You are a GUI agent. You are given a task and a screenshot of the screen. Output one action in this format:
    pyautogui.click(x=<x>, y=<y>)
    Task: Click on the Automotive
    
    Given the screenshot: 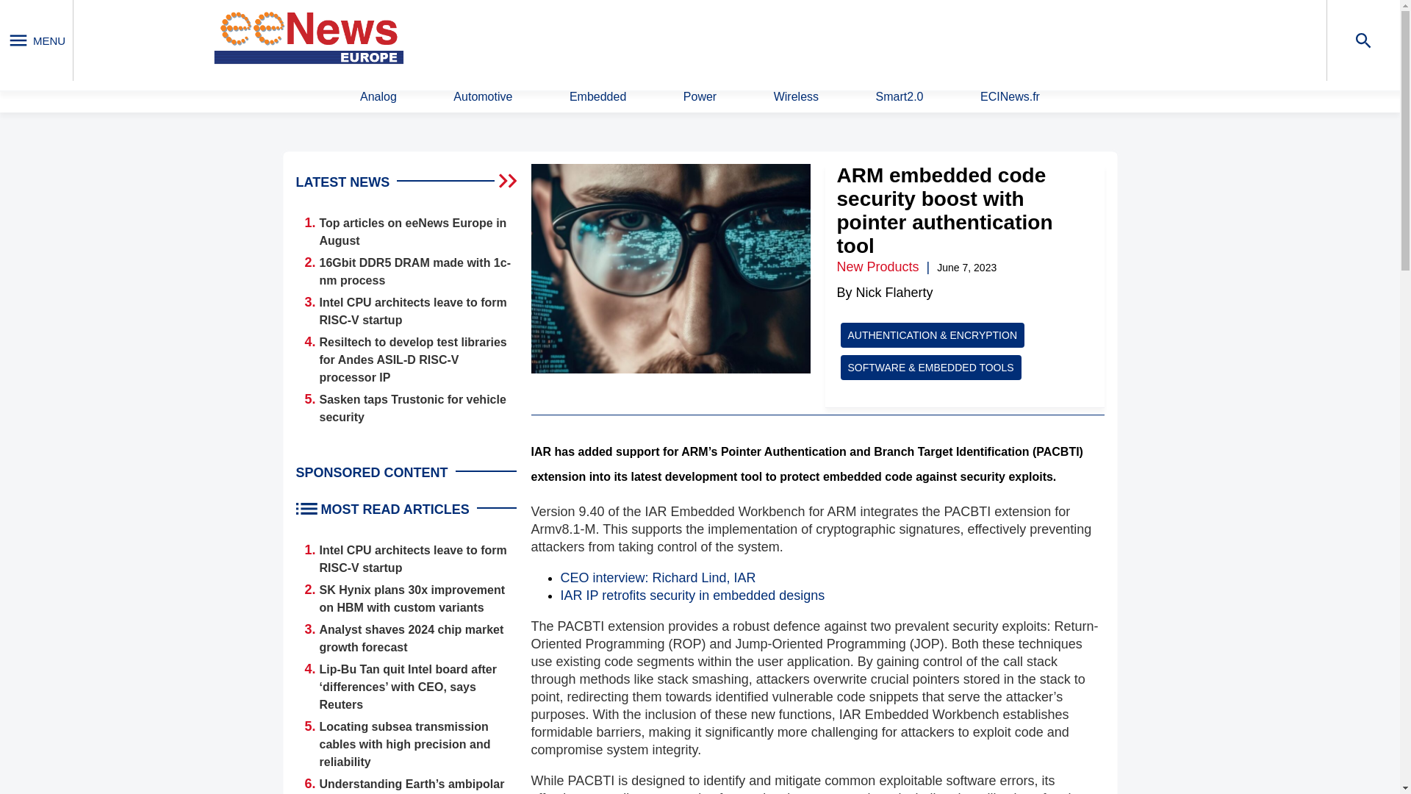 What is the action you would take?
    pyautogui.click(x=482, y=97)
    